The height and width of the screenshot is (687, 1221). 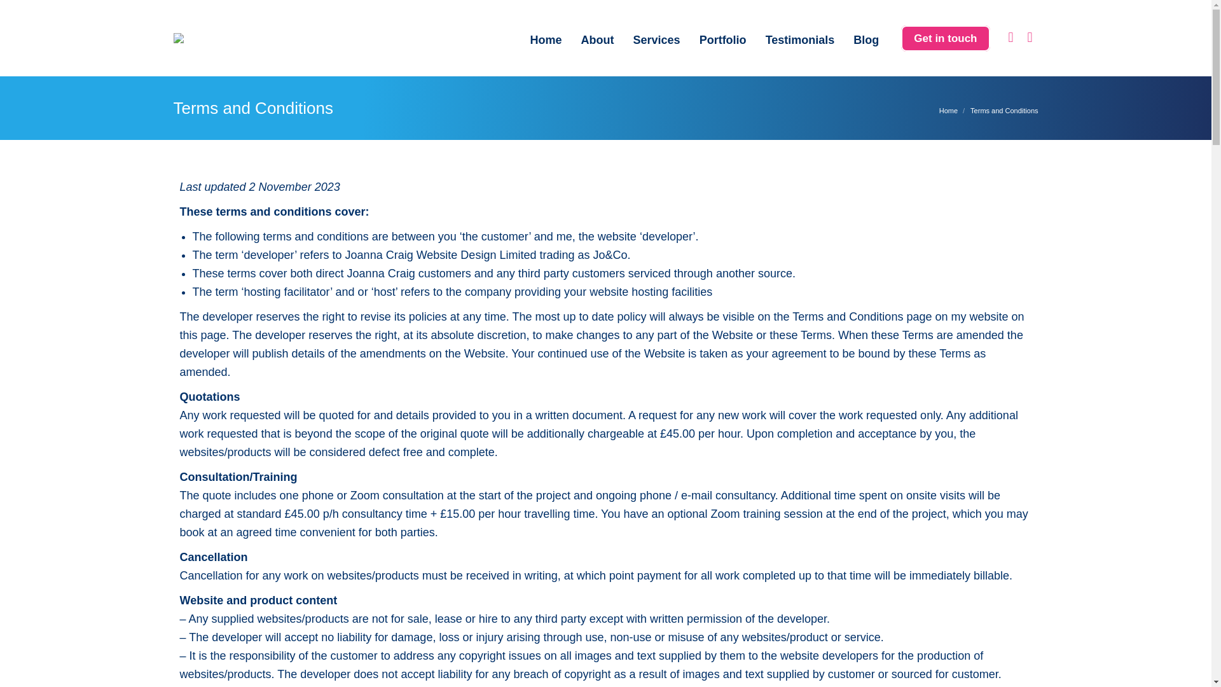 What do you see at coordinates (1010, 38) in the screenshot?
I see `Facebook page opens in new window` at bounding box center [1010, 38].